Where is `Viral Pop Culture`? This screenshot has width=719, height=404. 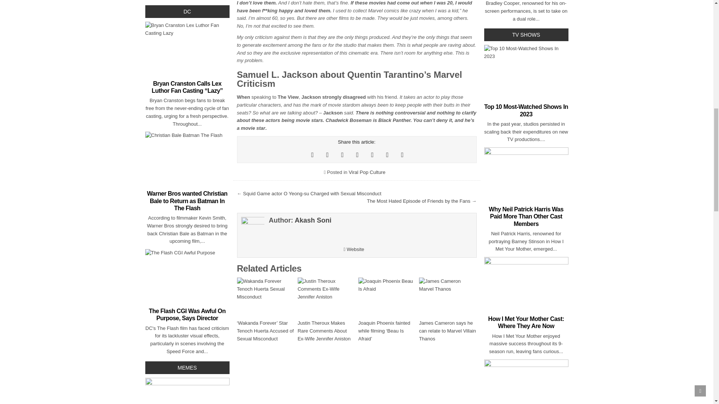
Viral Pop Culture is located at coordinates (367, 172).